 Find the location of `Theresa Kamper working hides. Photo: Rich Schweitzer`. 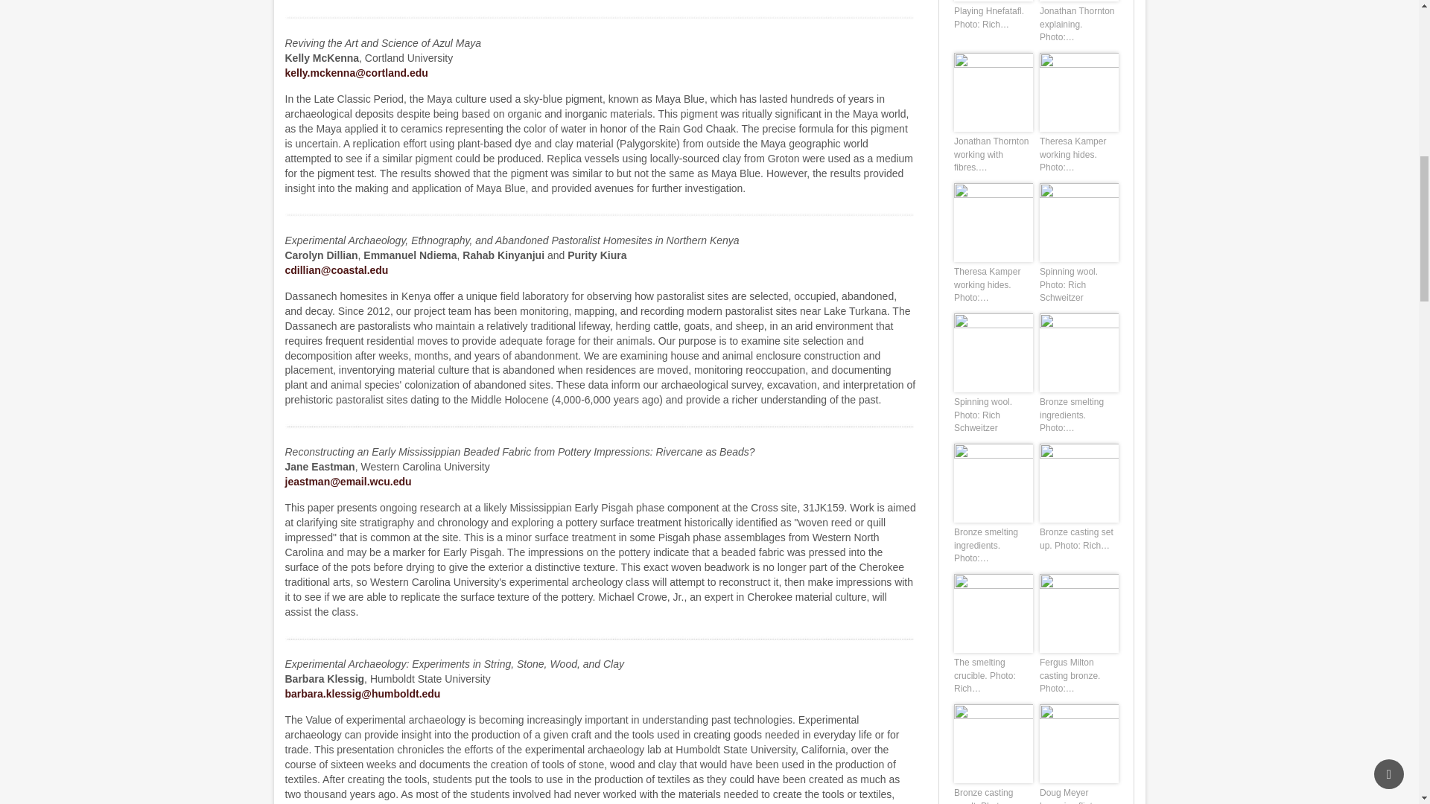

Theresa Kamper working hides. Photo: Rich Schweitzer is located at coordinates (1078, 91).